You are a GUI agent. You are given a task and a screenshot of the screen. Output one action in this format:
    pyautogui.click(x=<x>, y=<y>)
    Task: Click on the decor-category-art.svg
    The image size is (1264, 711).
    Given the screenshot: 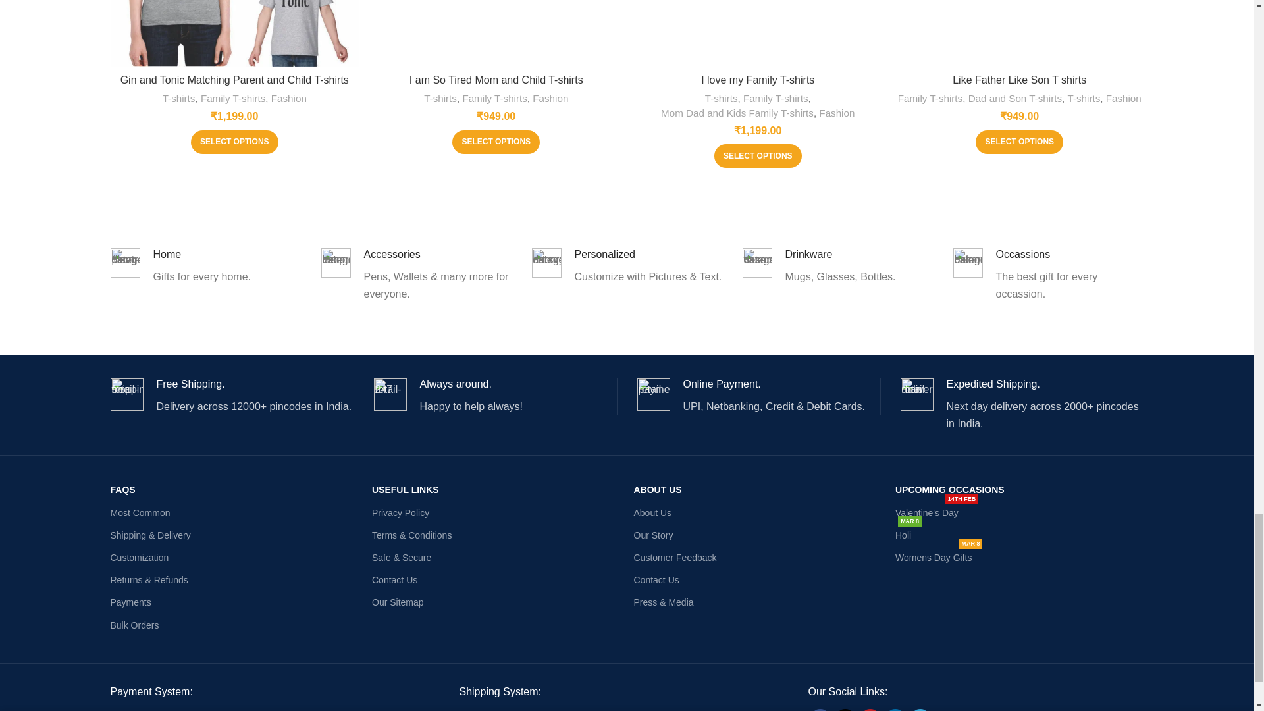 What is the action you would take?
    pyautogui.click(x=546, y=263)
    